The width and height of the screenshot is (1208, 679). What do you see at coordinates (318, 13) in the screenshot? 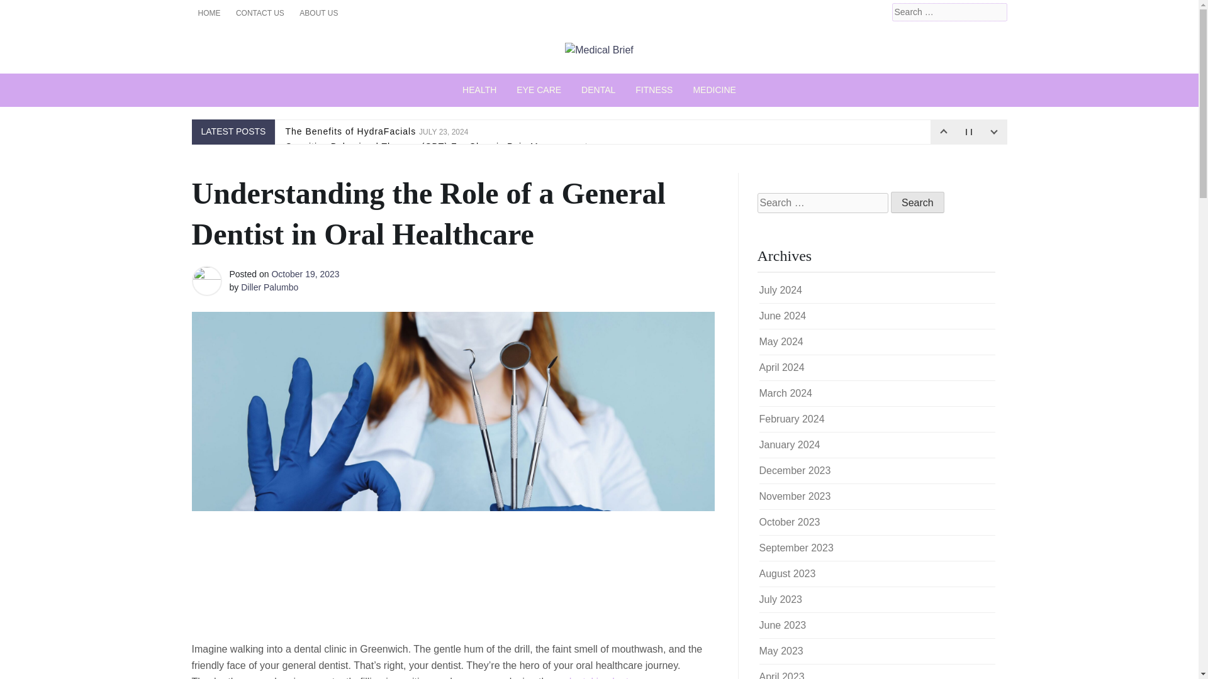
I see `ABOUT US` at bounding box center [318, 13].